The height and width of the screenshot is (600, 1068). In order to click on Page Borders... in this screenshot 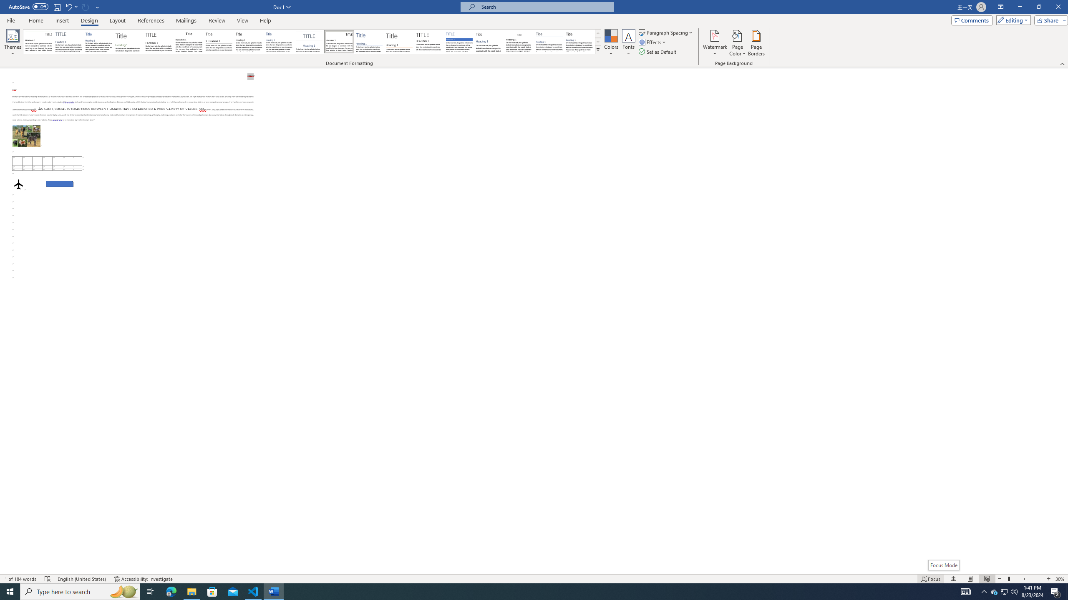, I will do `click(757, 43)`.